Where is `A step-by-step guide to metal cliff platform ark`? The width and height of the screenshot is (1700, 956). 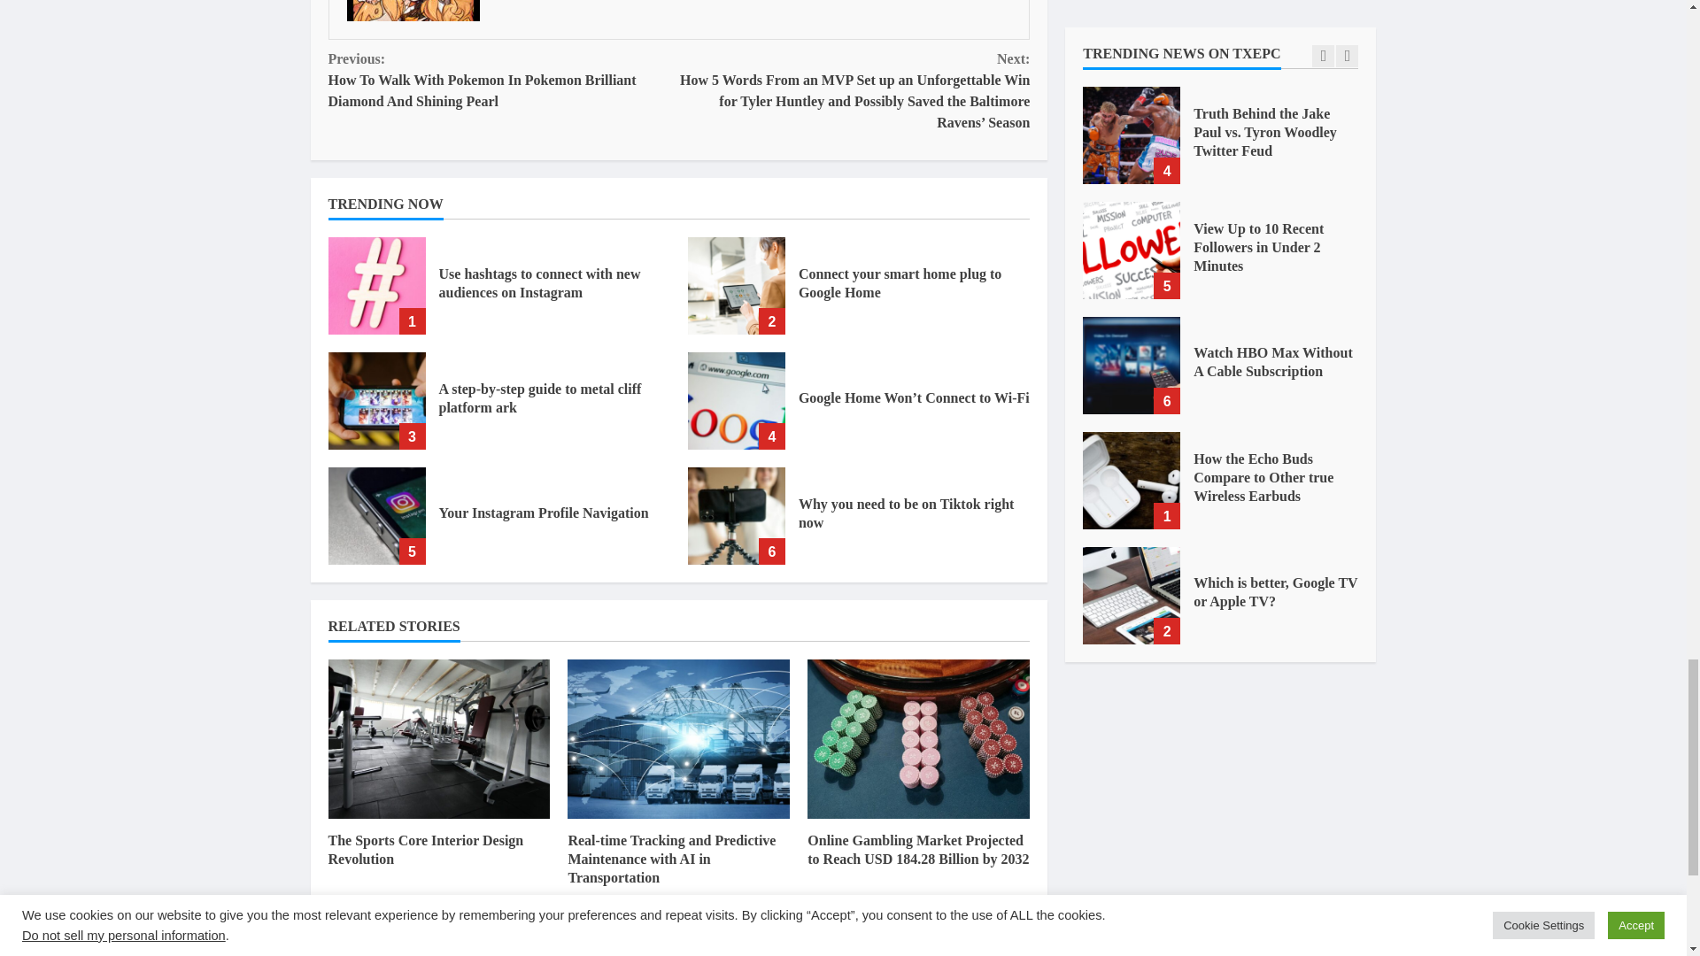 A step-by-step guide to metal cliff platform ark is located at coordinates (540, 397).